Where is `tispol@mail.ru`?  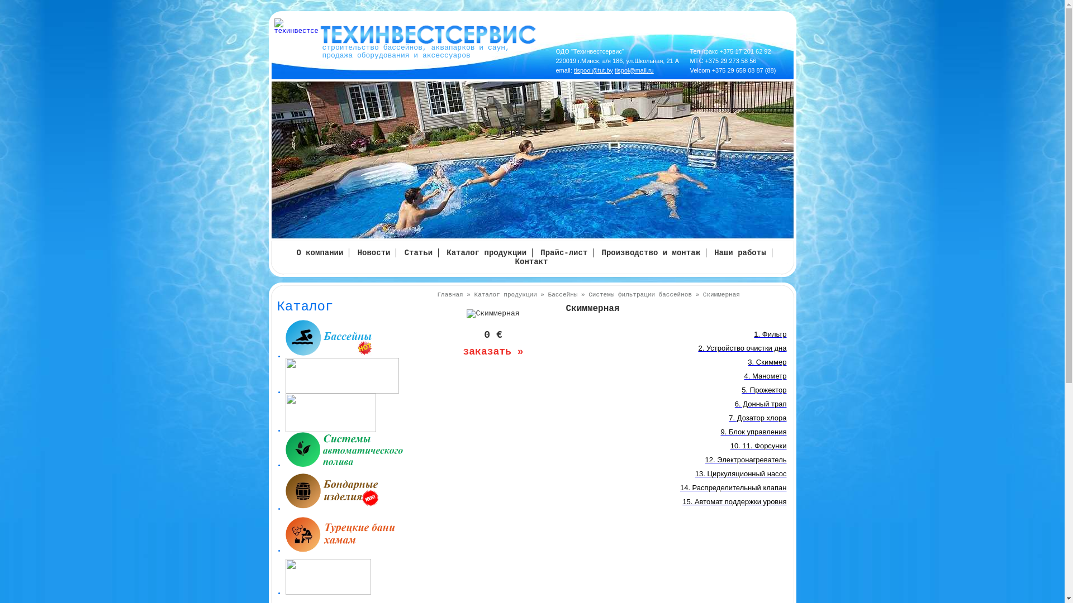 tispol@mail.ru is located at coordinates (634, 70).